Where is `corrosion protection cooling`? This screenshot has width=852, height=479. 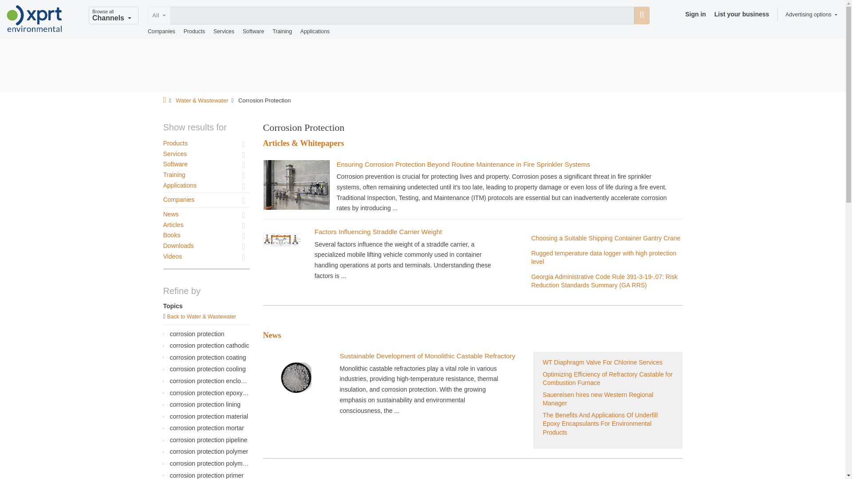 corrosion protection cooling is located at coordinates (205, 369).